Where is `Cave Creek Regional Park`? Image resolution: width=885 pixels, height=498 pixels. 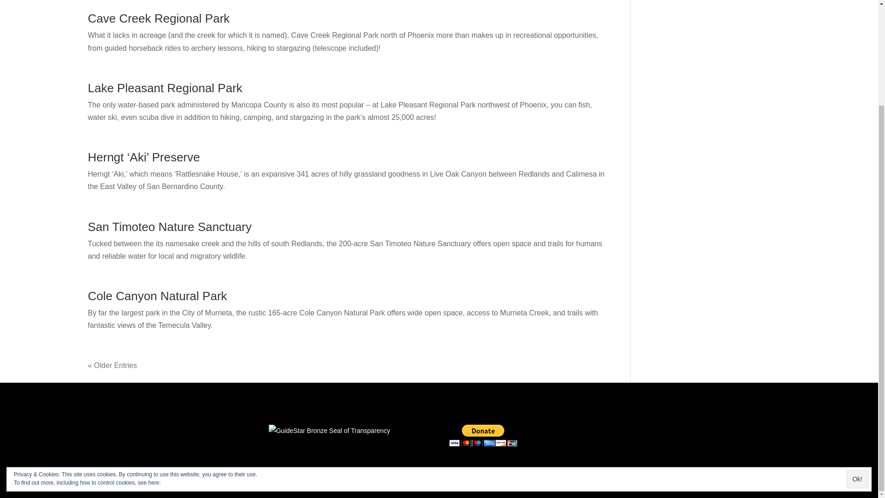 Cave Creek Regional Park is located at coordinates (159, 18).